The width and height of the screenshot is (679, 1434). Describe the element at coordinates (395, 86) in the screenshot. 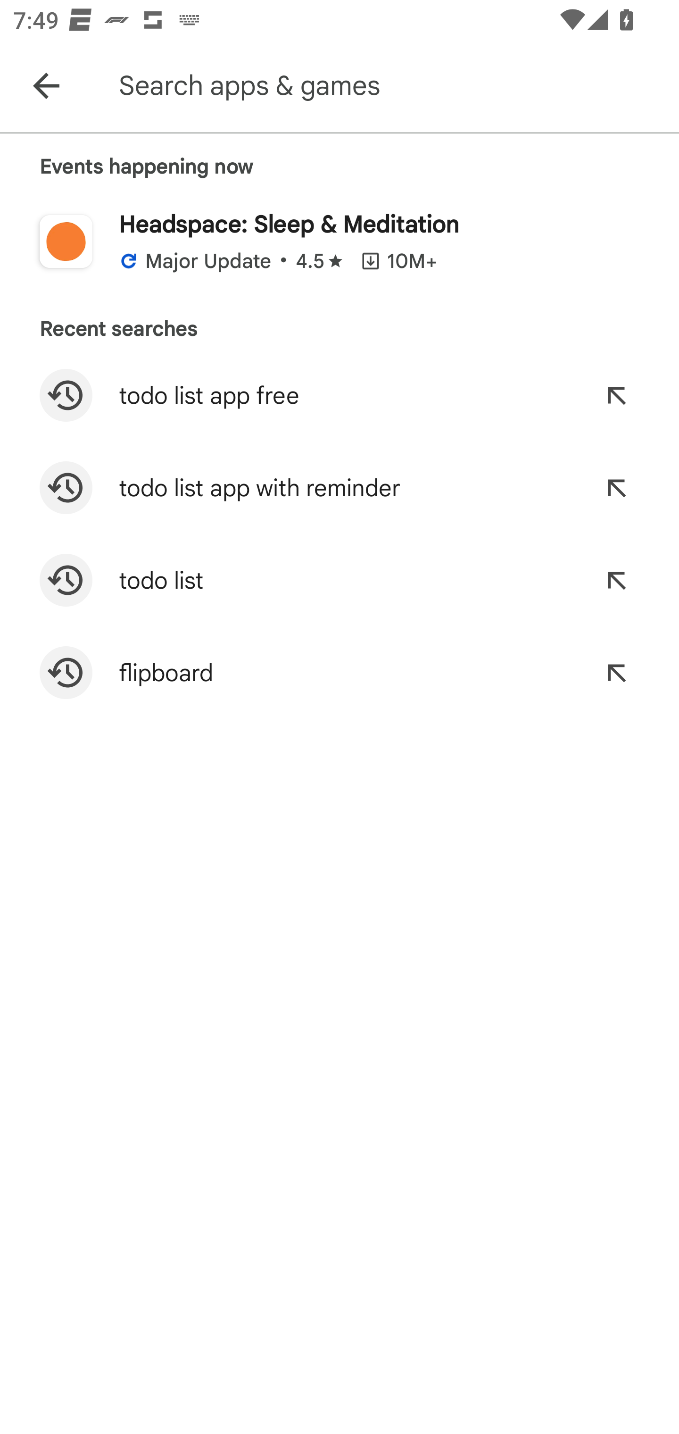

I see `Search apps & games` at that location.